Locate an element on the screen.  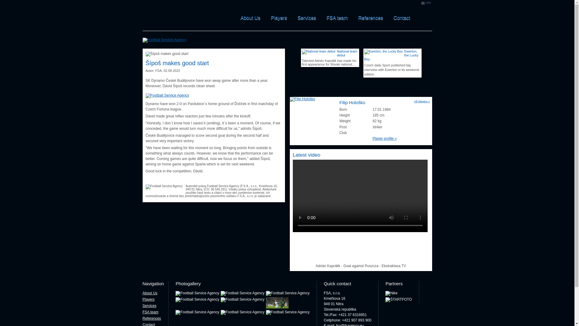
Players is located at coordinates (279, 18).